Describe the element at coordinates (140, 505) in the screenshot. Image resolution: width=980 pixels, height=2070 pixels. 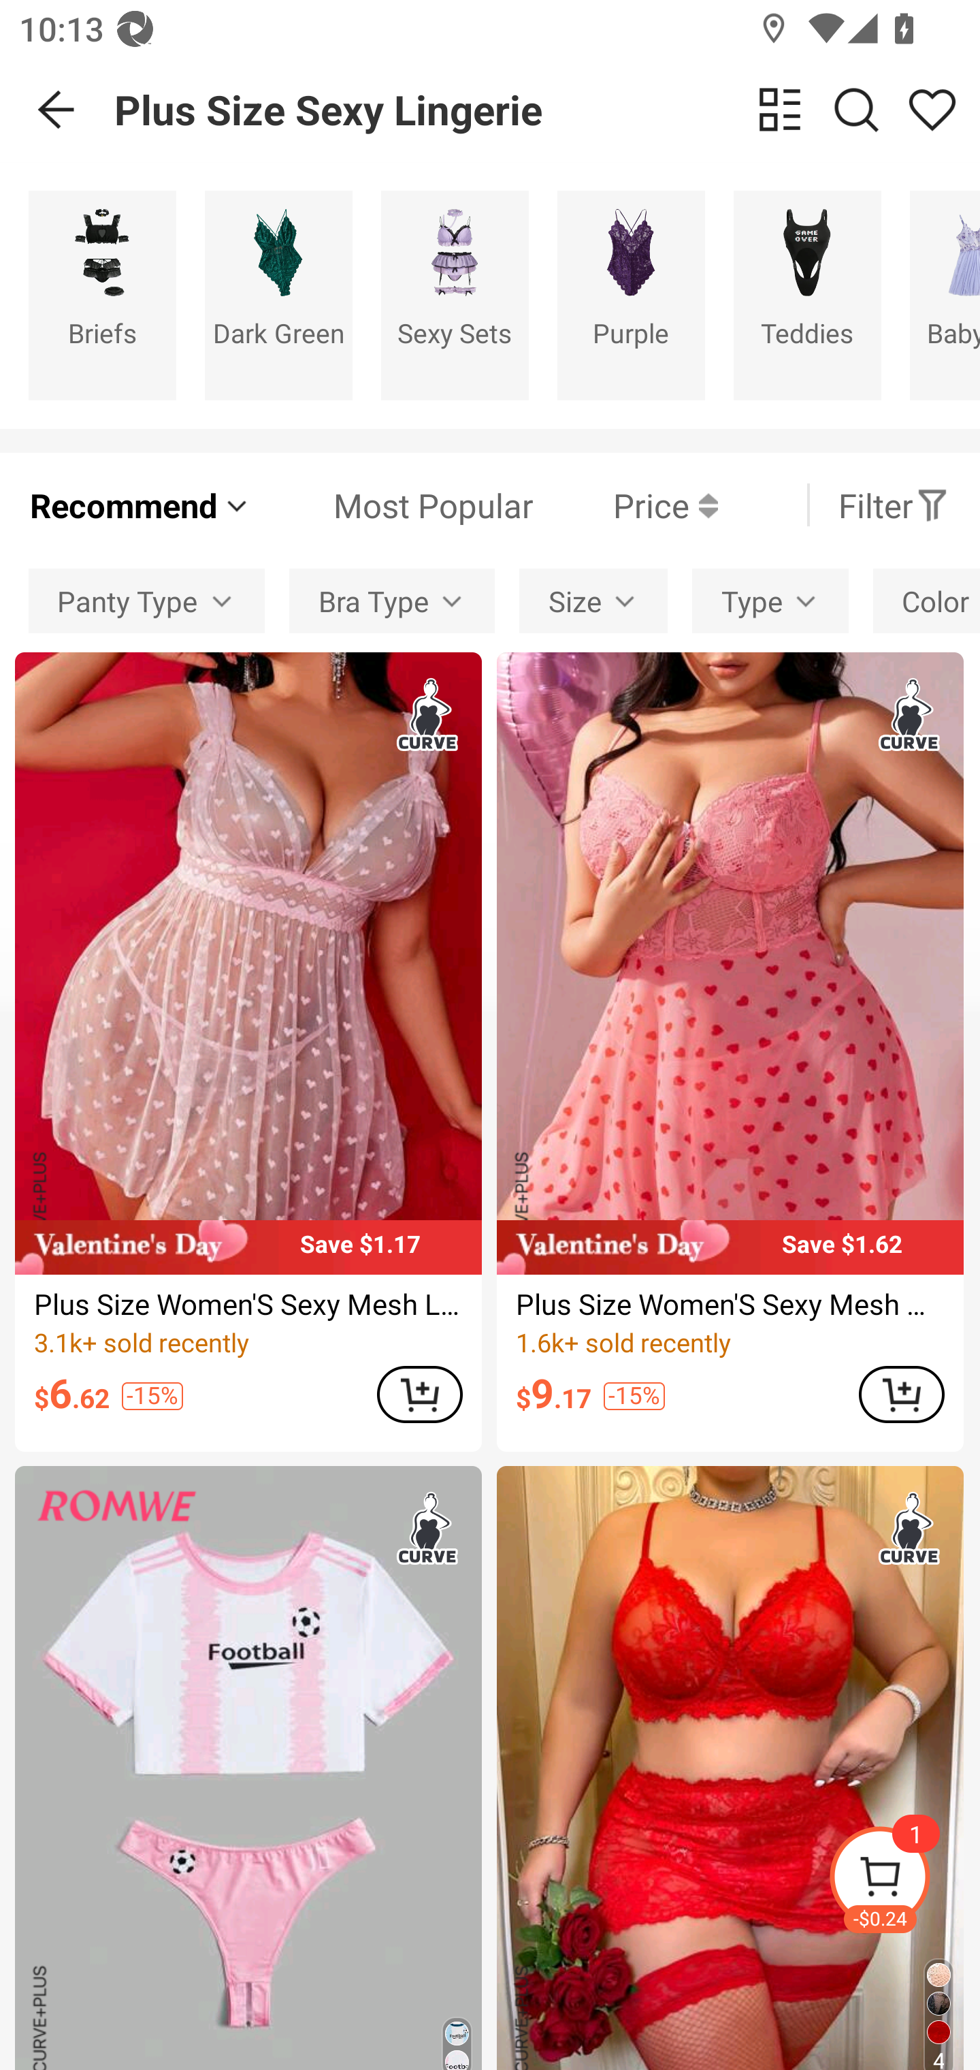
I see `Recommend` at that location.